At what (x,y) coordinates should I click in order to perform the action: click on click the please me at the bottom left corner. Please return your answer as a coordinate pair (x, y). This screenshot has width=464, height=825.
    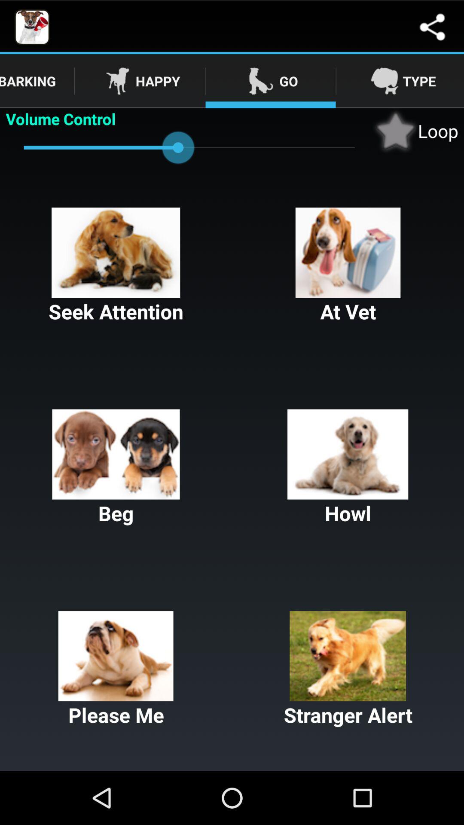
    Looking at the image, I should click on (116, 669).